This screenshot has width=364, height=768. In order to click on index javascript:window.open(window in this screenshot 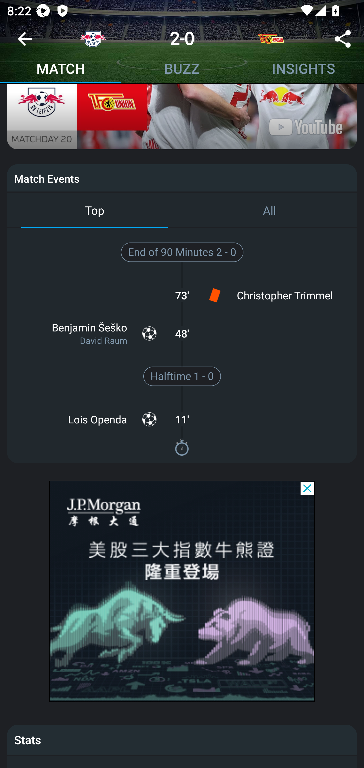, I will do `click(182, 591)`.